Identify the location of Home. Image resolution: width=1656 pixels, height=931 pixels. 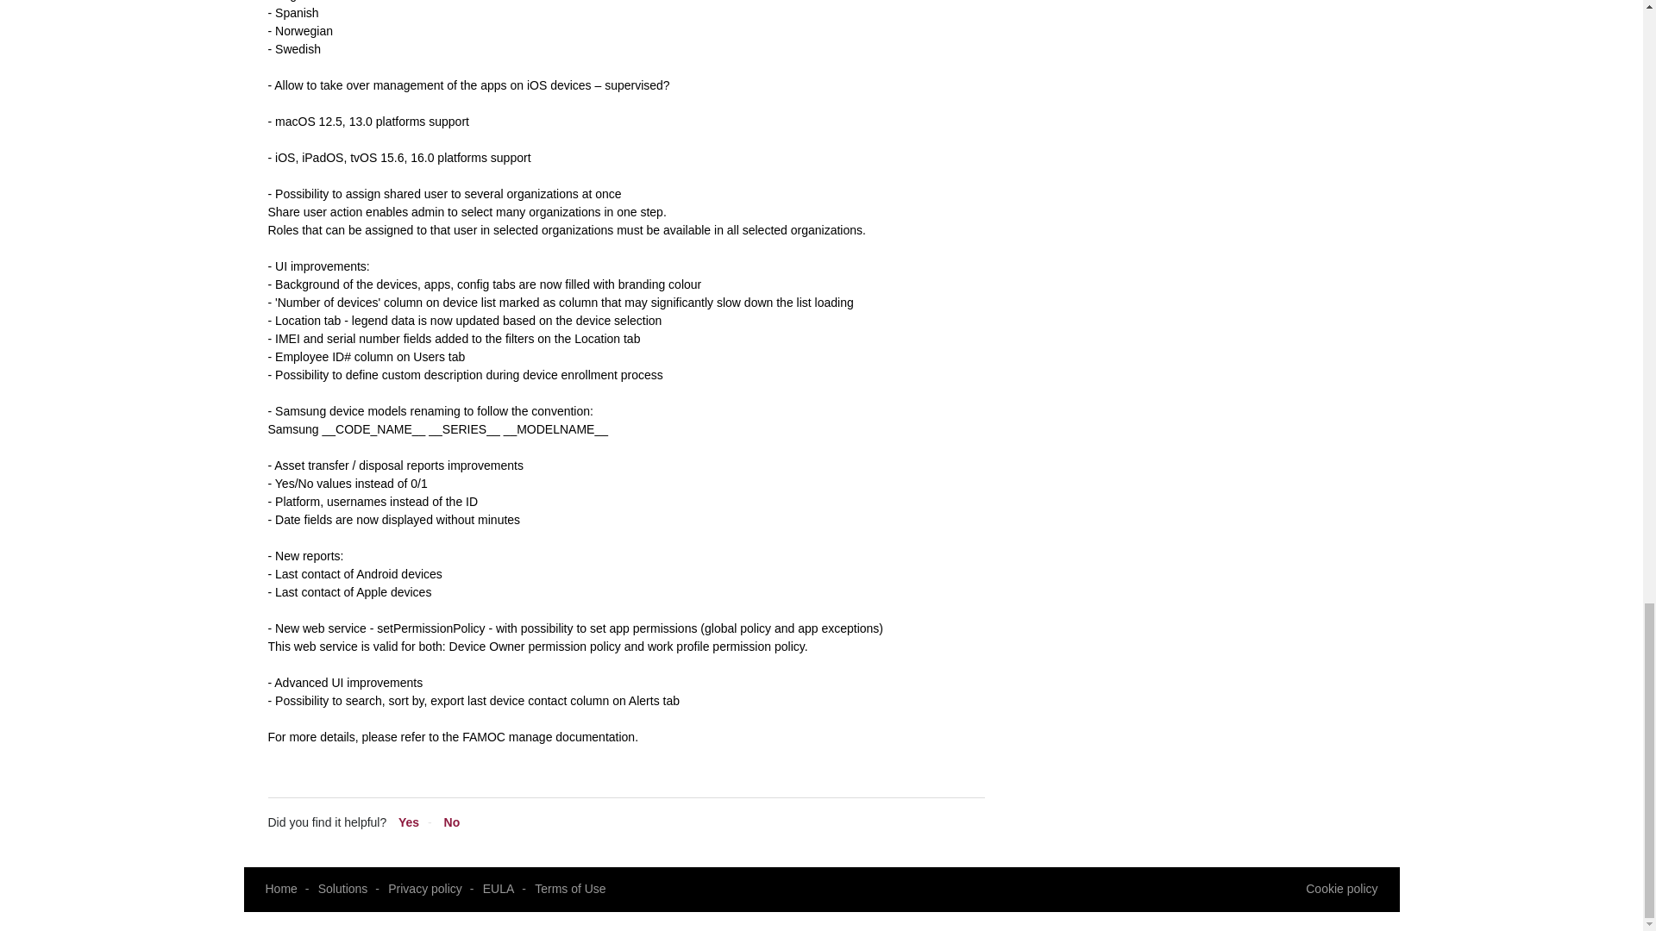
(281, 888).